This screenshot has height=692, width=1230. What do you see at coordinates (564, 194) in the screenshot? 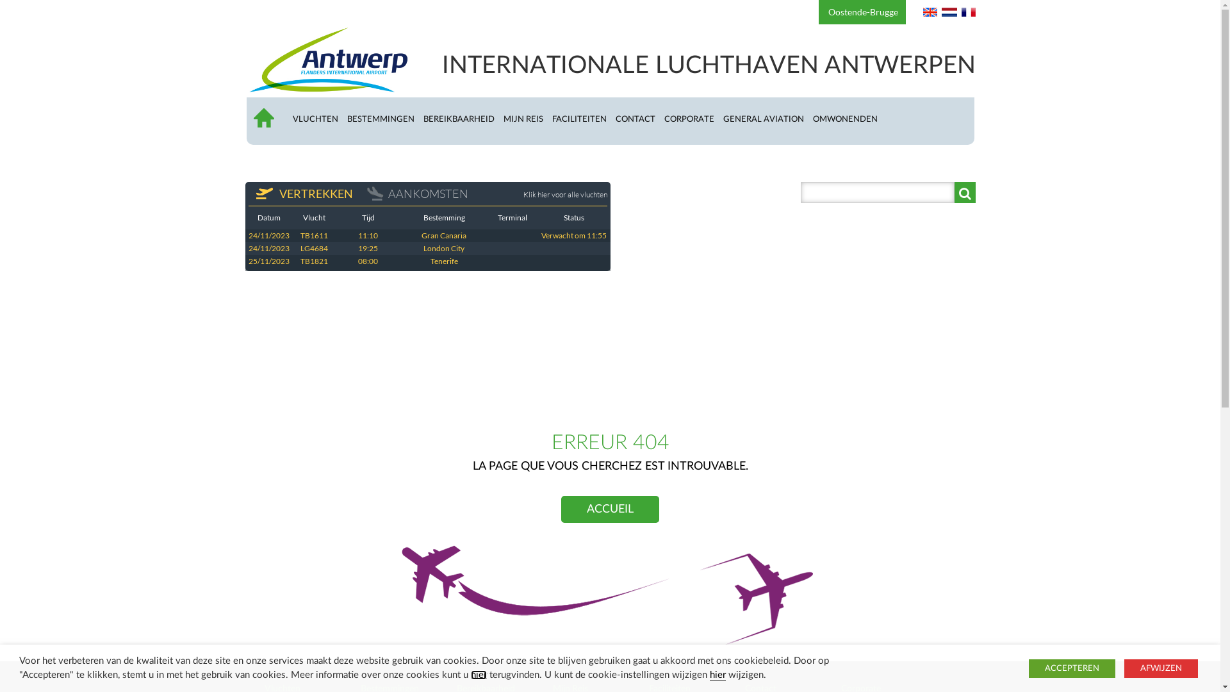
I see `Klik hier voor alle vluchten` at bounding box center [564, 194].